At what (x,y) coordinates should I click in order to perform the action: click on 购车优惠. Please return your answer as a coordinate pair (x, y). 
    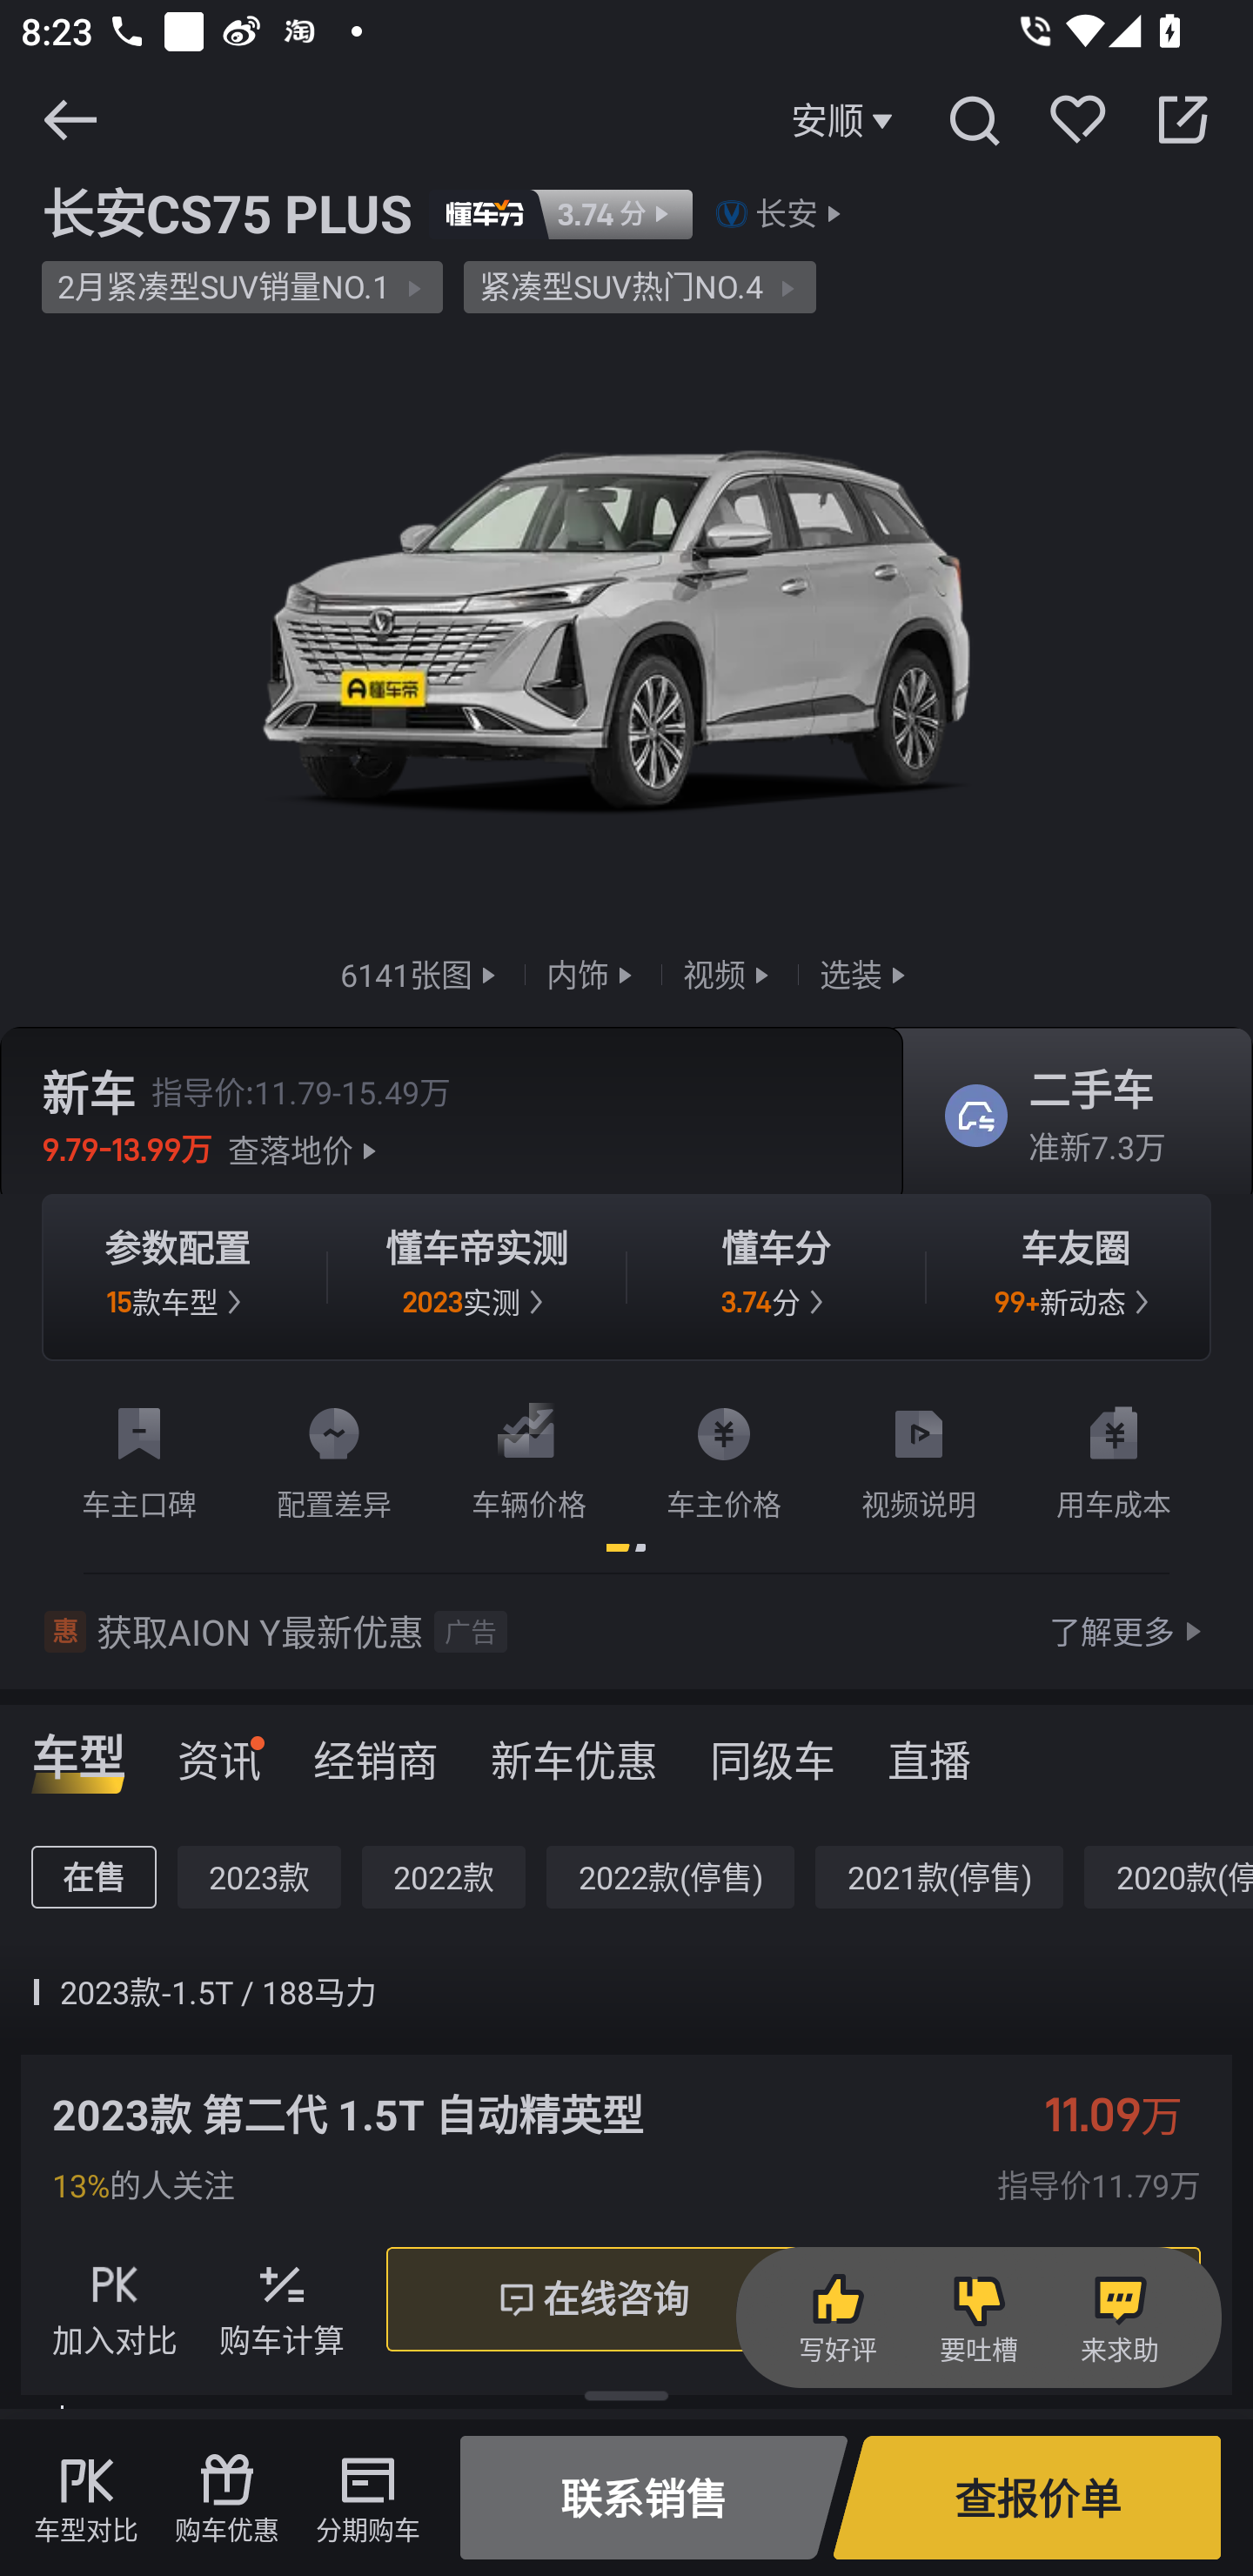
    Looking at the image, I should click on (227, 2498).